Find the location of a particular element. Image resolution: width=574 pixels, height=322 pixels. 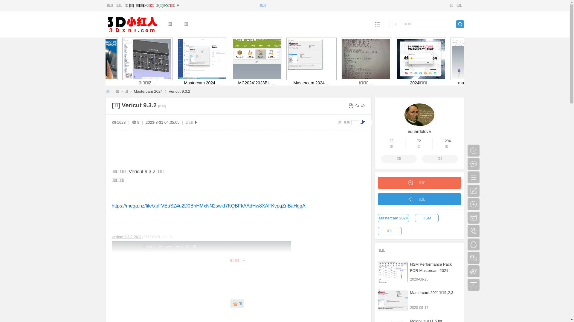

vericut 9.3.2.PNG is located at coordinates (127, 237).